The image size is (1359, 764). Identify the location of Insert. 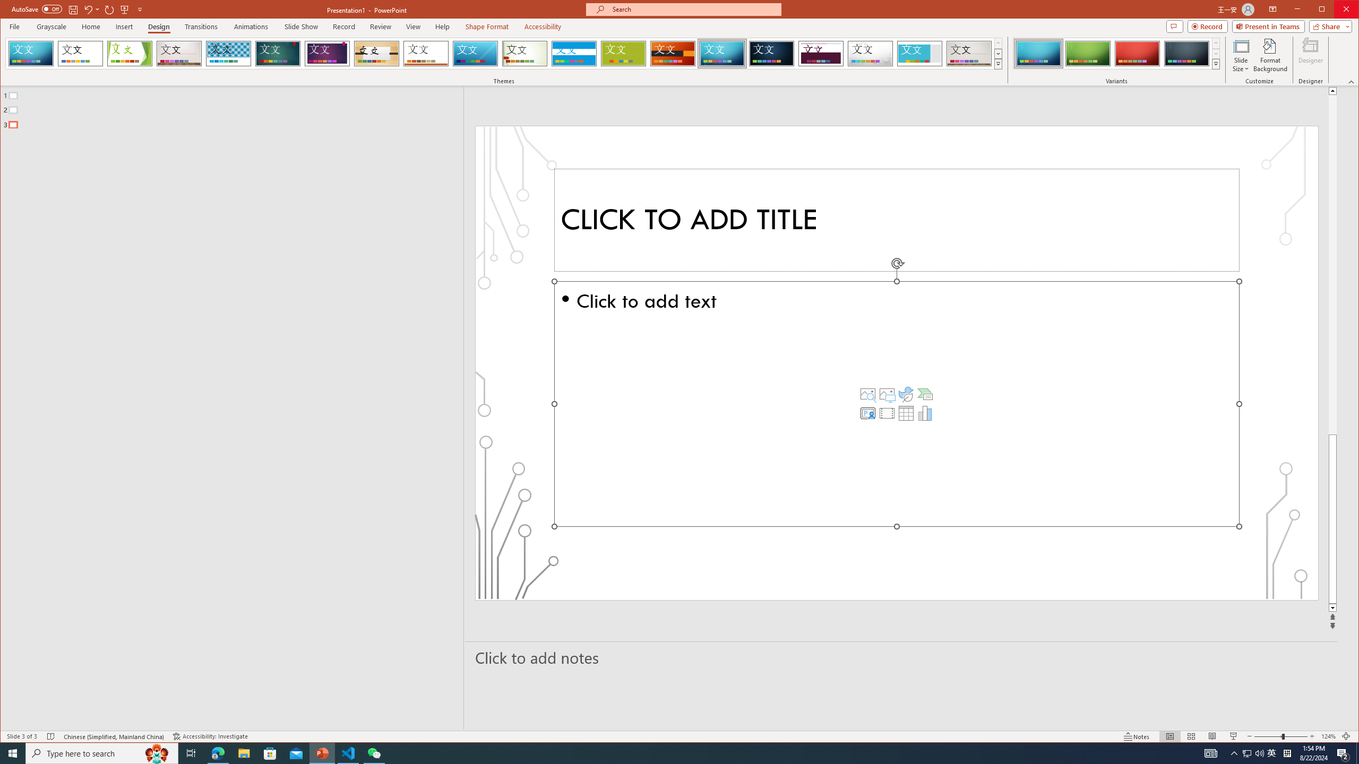
(125, 27).